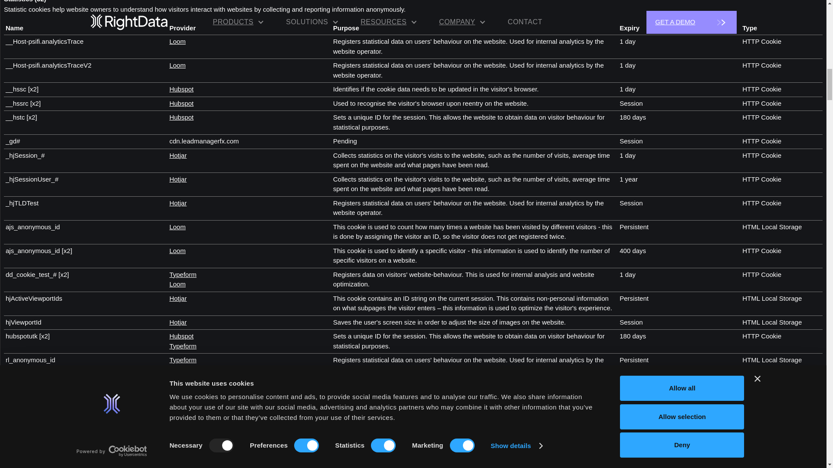  I want to click on Loom, so click(177, 65).